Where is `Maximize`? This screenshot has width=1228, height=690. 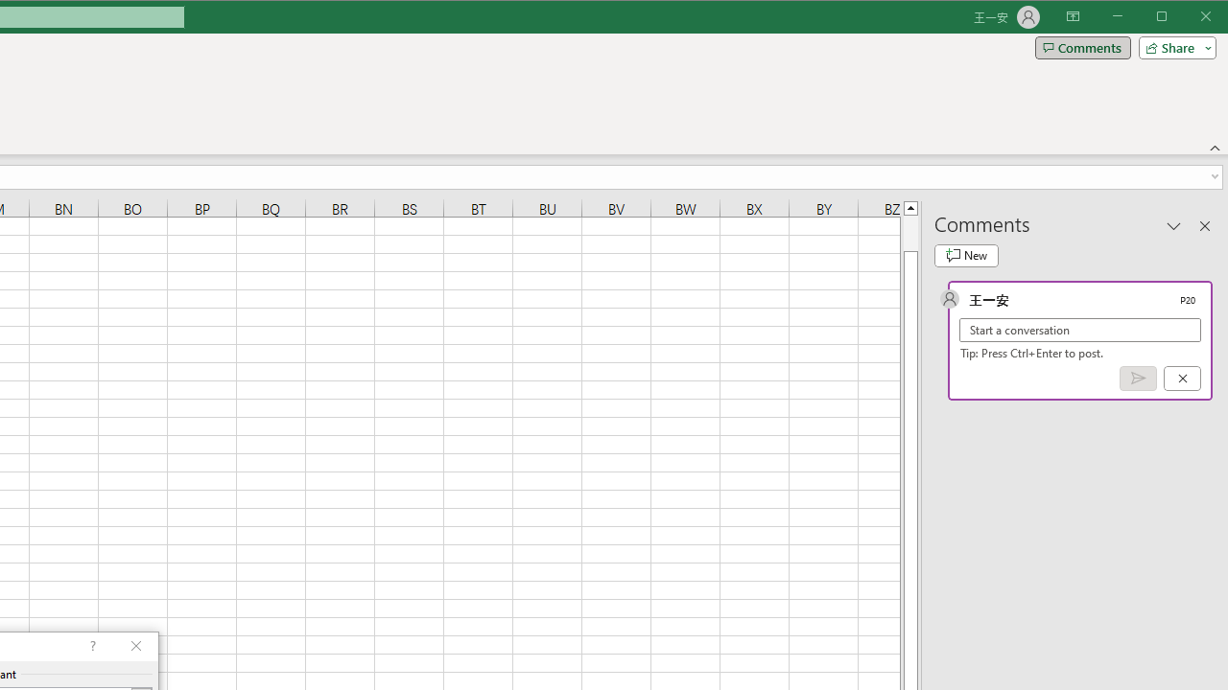 Maximize is located at coordinates (1189, 17).